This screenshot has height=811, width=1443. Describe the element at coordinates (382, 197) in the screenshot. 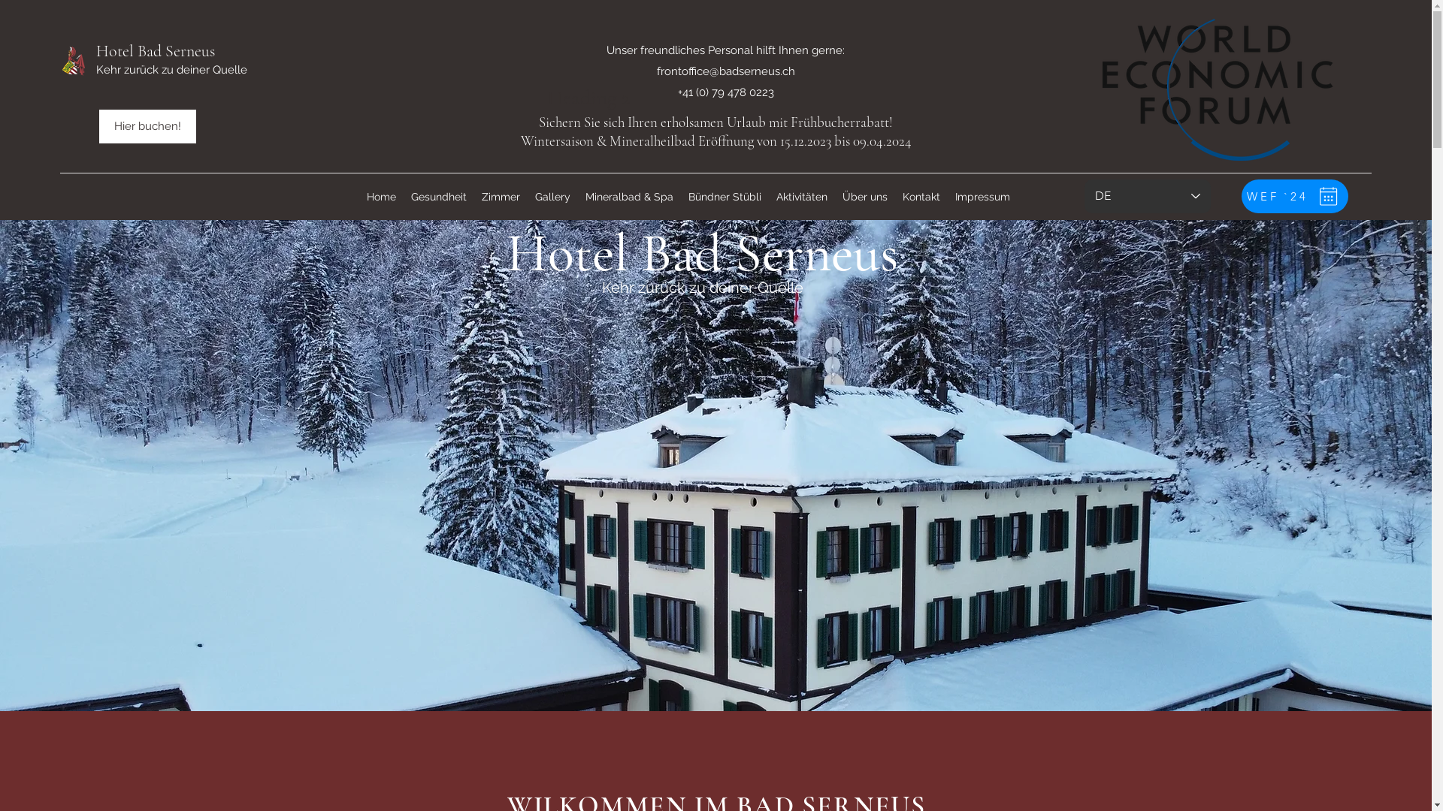

I see `Home` at that location.